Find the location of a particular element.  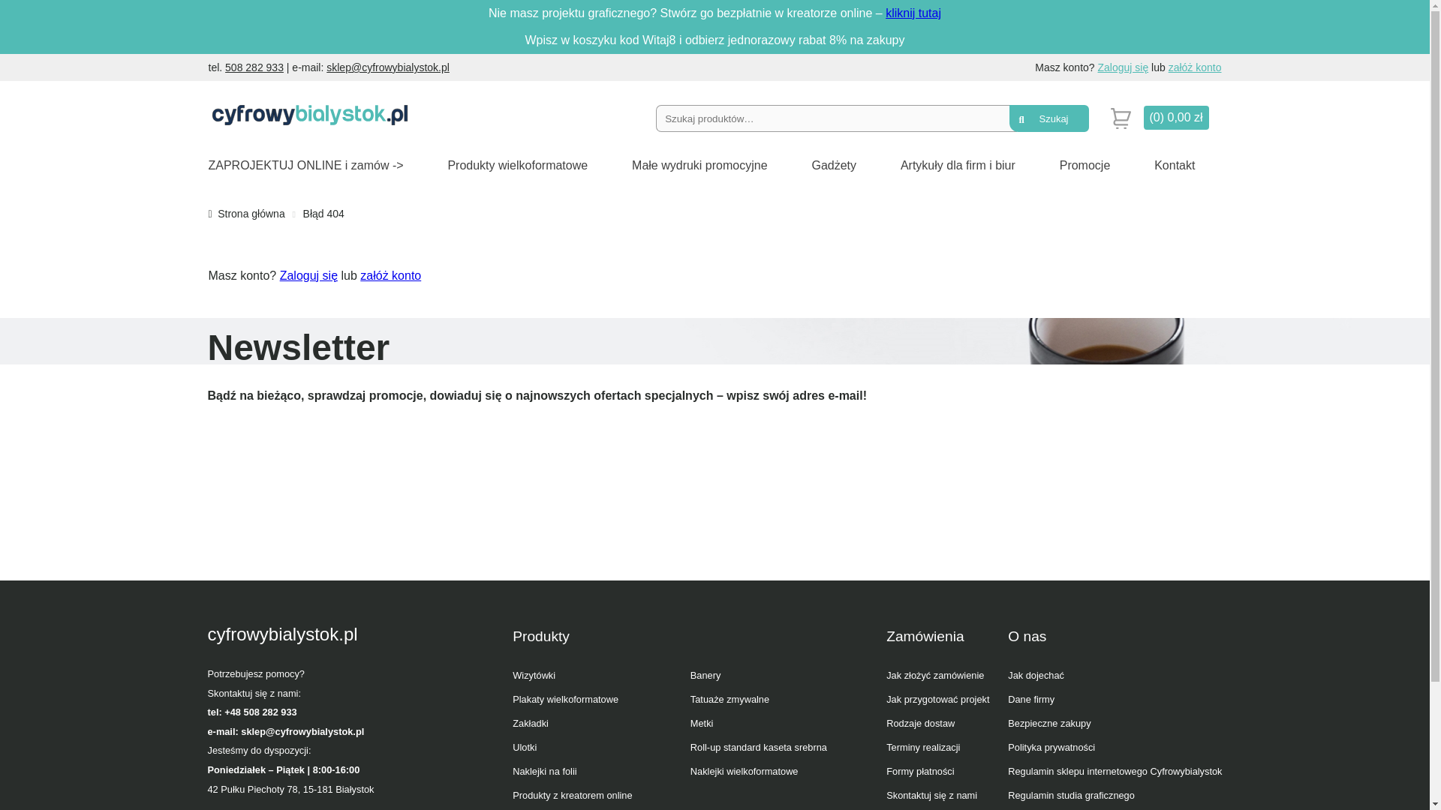

508 282 933 is located at coordinates (254, 67).